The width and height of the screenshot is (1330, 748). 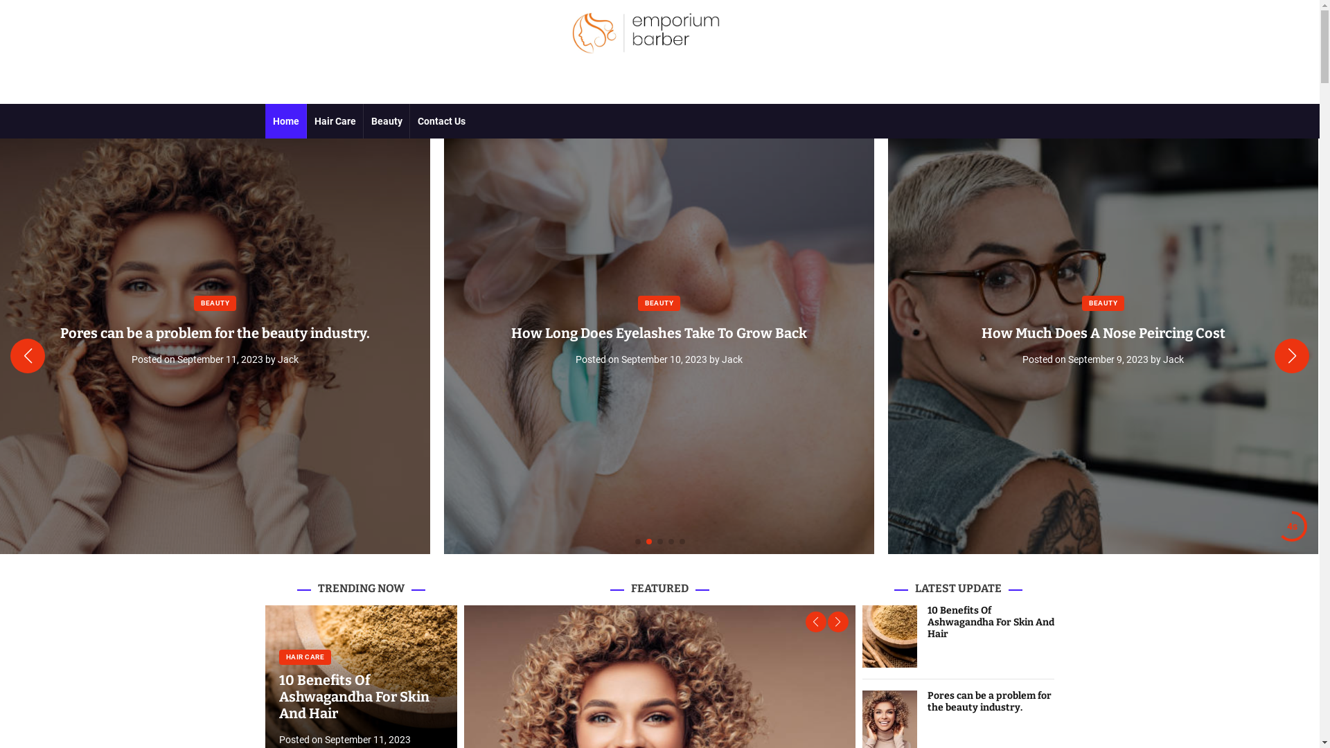 I want to click on How Long Does Eyelashes Take To Grow Back, so click(x=659, y=333).